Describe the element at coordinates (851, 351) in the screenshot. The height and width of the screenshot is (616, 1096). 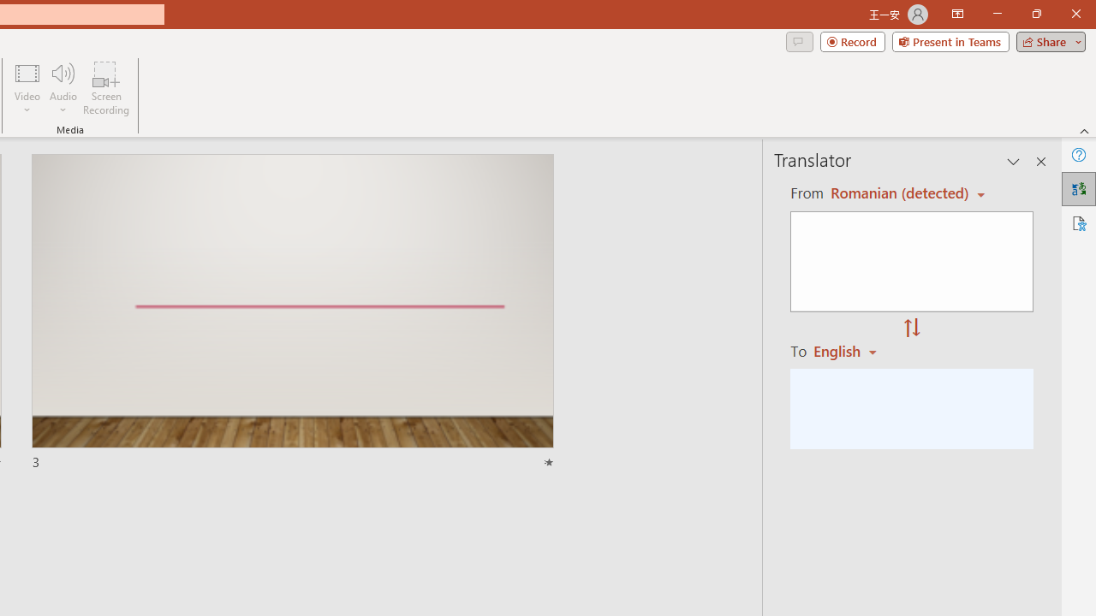
I see `Romanian` at that location.